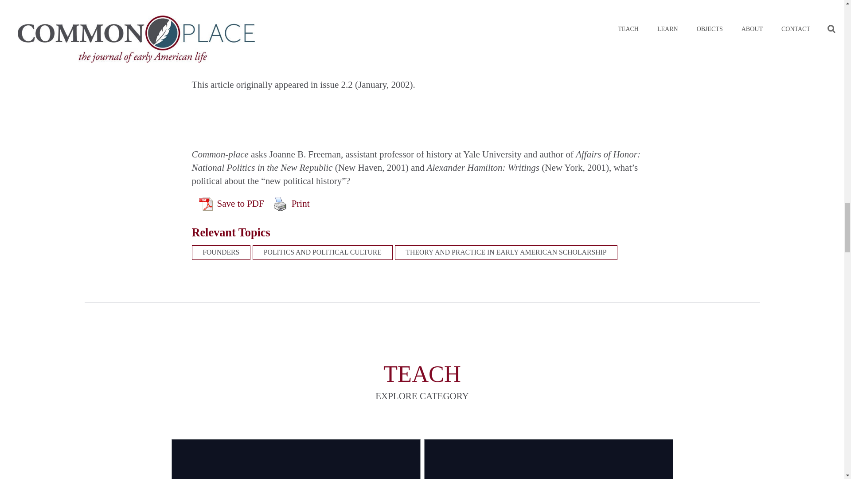 The height and width of the screenshot is (479, 851). I want to click on FOUNDERS, so click(221, 252).